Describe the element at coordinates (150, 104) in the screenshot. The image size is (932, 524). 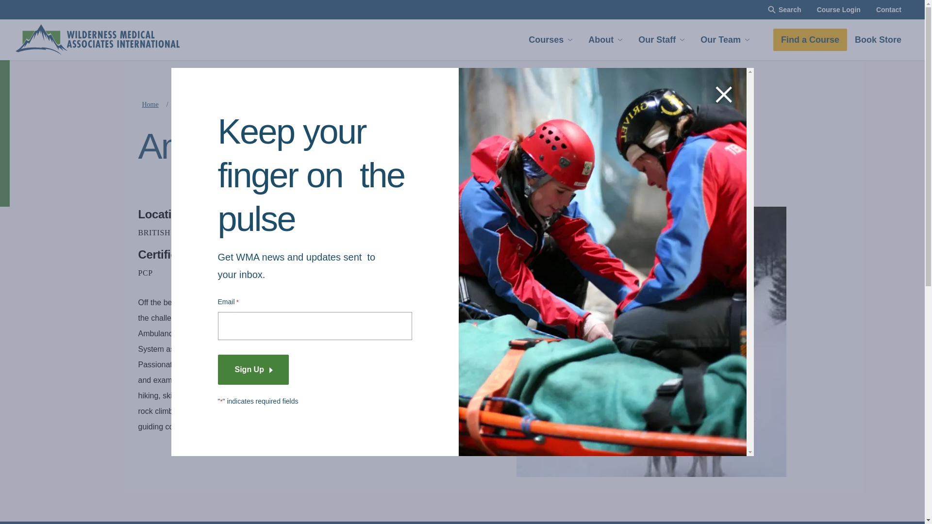
I see `Go to Wilderness Medical Associates International.` at that location.